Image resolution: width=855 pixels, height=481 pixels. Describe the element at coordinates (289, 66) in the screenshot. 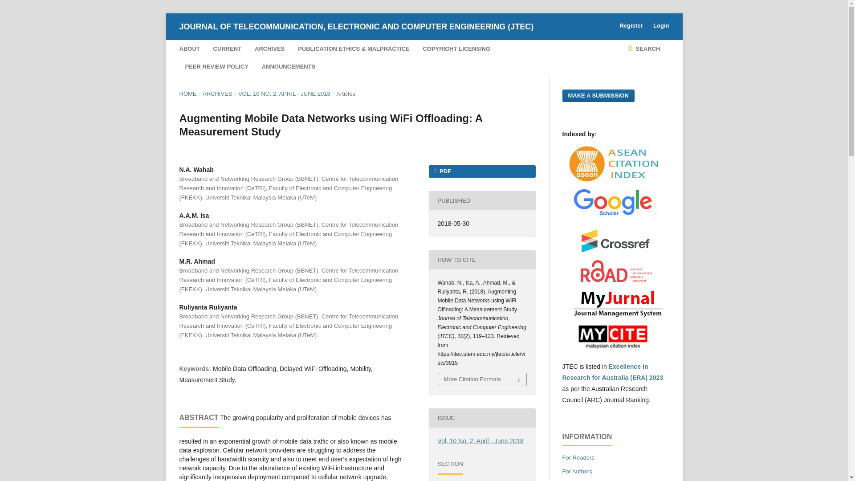

I see `ANNOUNCEMENTS` at that location.